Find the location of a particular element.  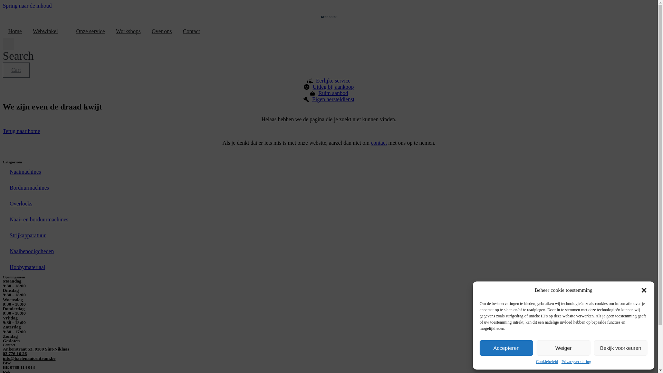

Hobbymateriaal is located at coordinates (329, 267).